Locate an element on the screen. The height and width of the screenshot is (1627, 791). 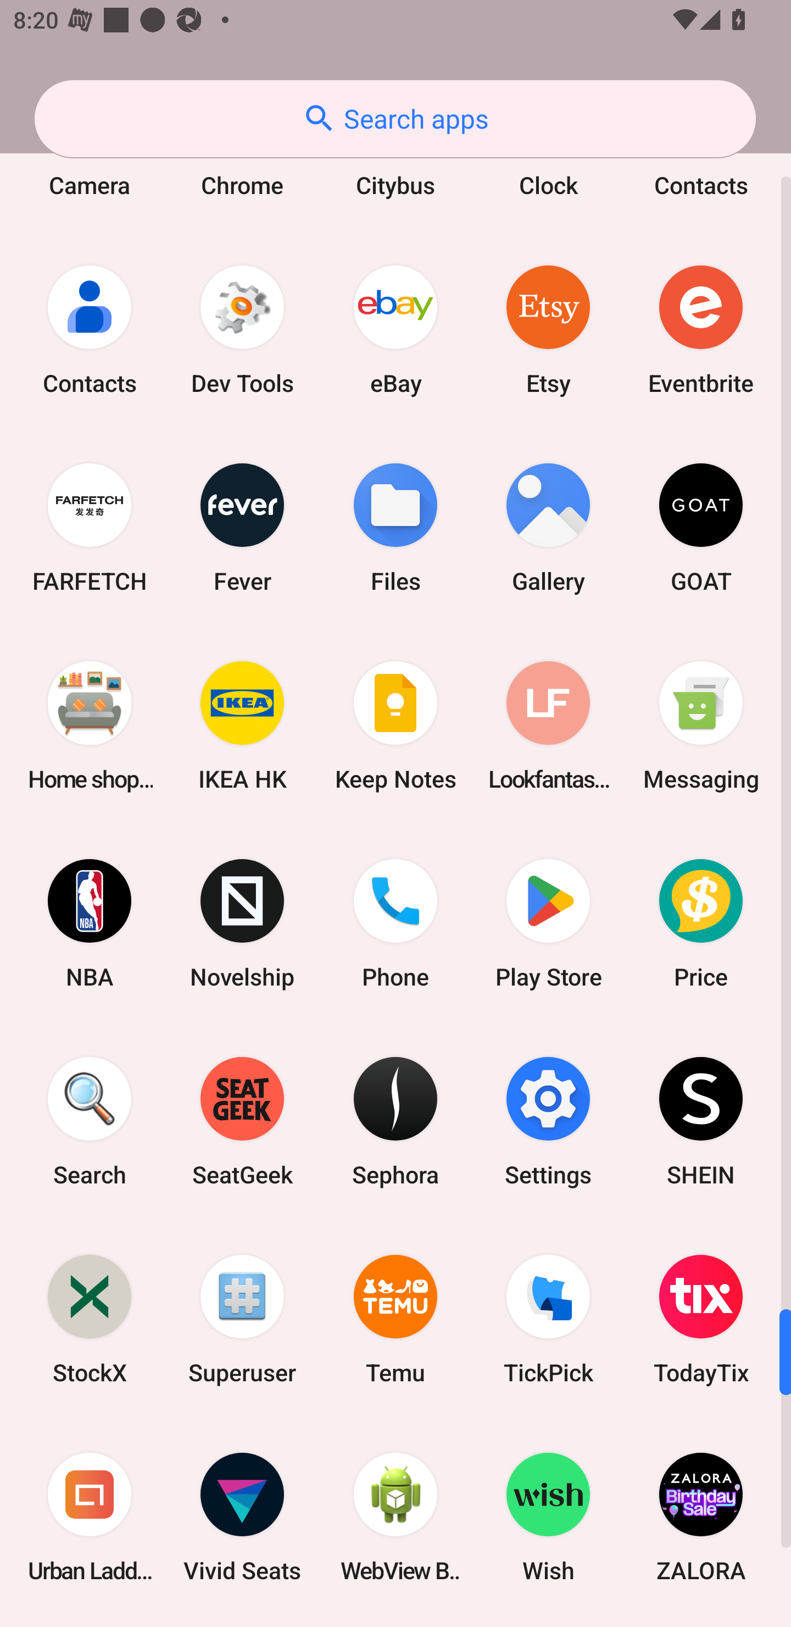
Wish is located at coordinates (548, 1517).